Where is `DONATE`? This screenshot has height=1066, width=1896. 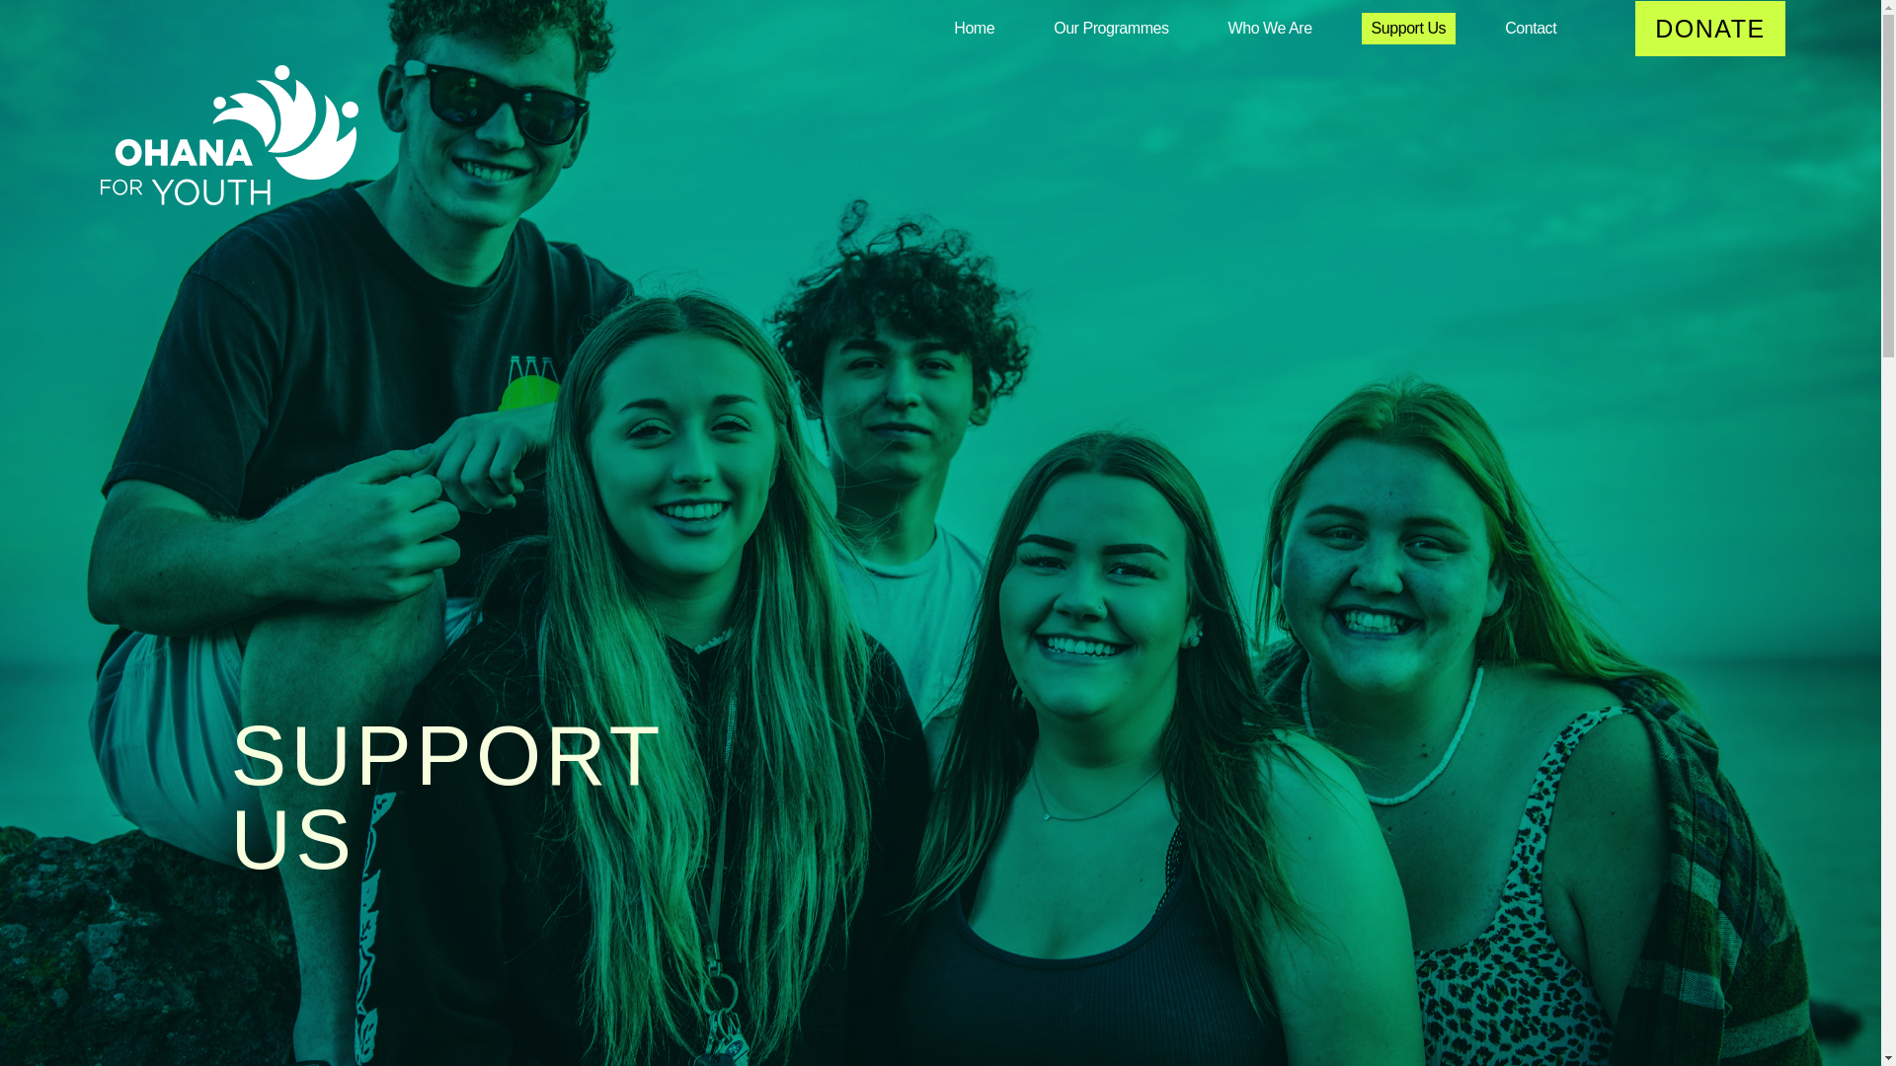
DONATE is located at coordinates (1710, 30).